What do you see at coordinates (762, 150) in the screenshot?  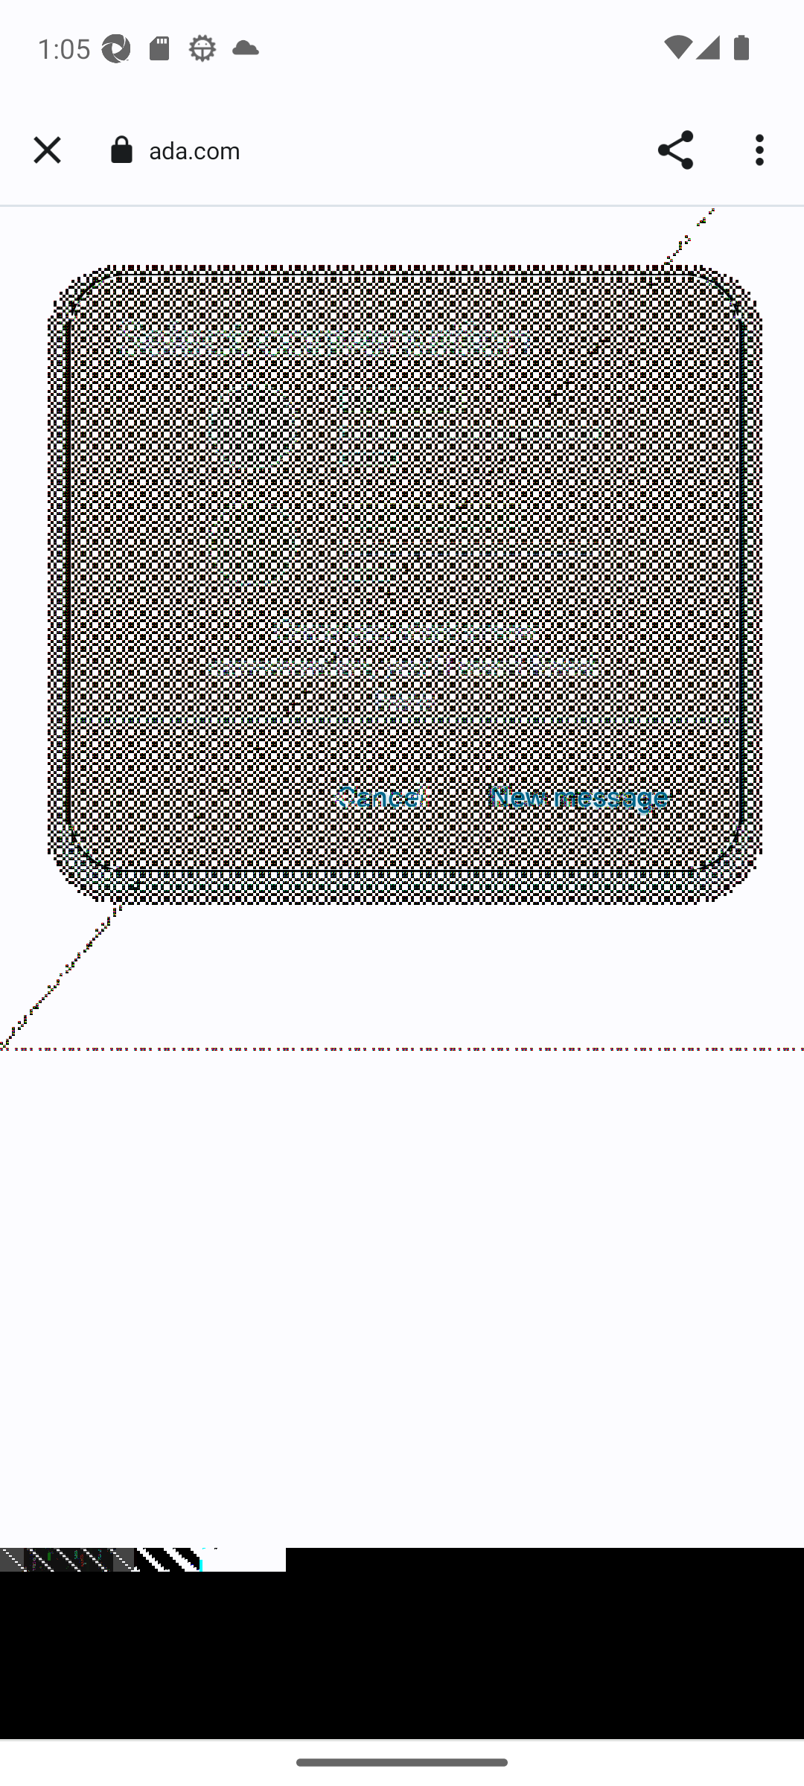 I see `More options` at bounding box center [762, 150].